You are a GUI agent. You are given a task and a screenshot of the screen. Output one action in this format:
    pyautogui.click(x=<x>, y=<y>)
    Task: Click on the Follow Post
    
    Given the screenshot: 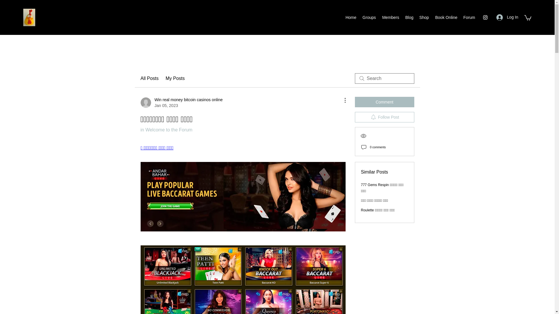 What is the action you would take?
    pyautogui.click(x=175, y=78)
    